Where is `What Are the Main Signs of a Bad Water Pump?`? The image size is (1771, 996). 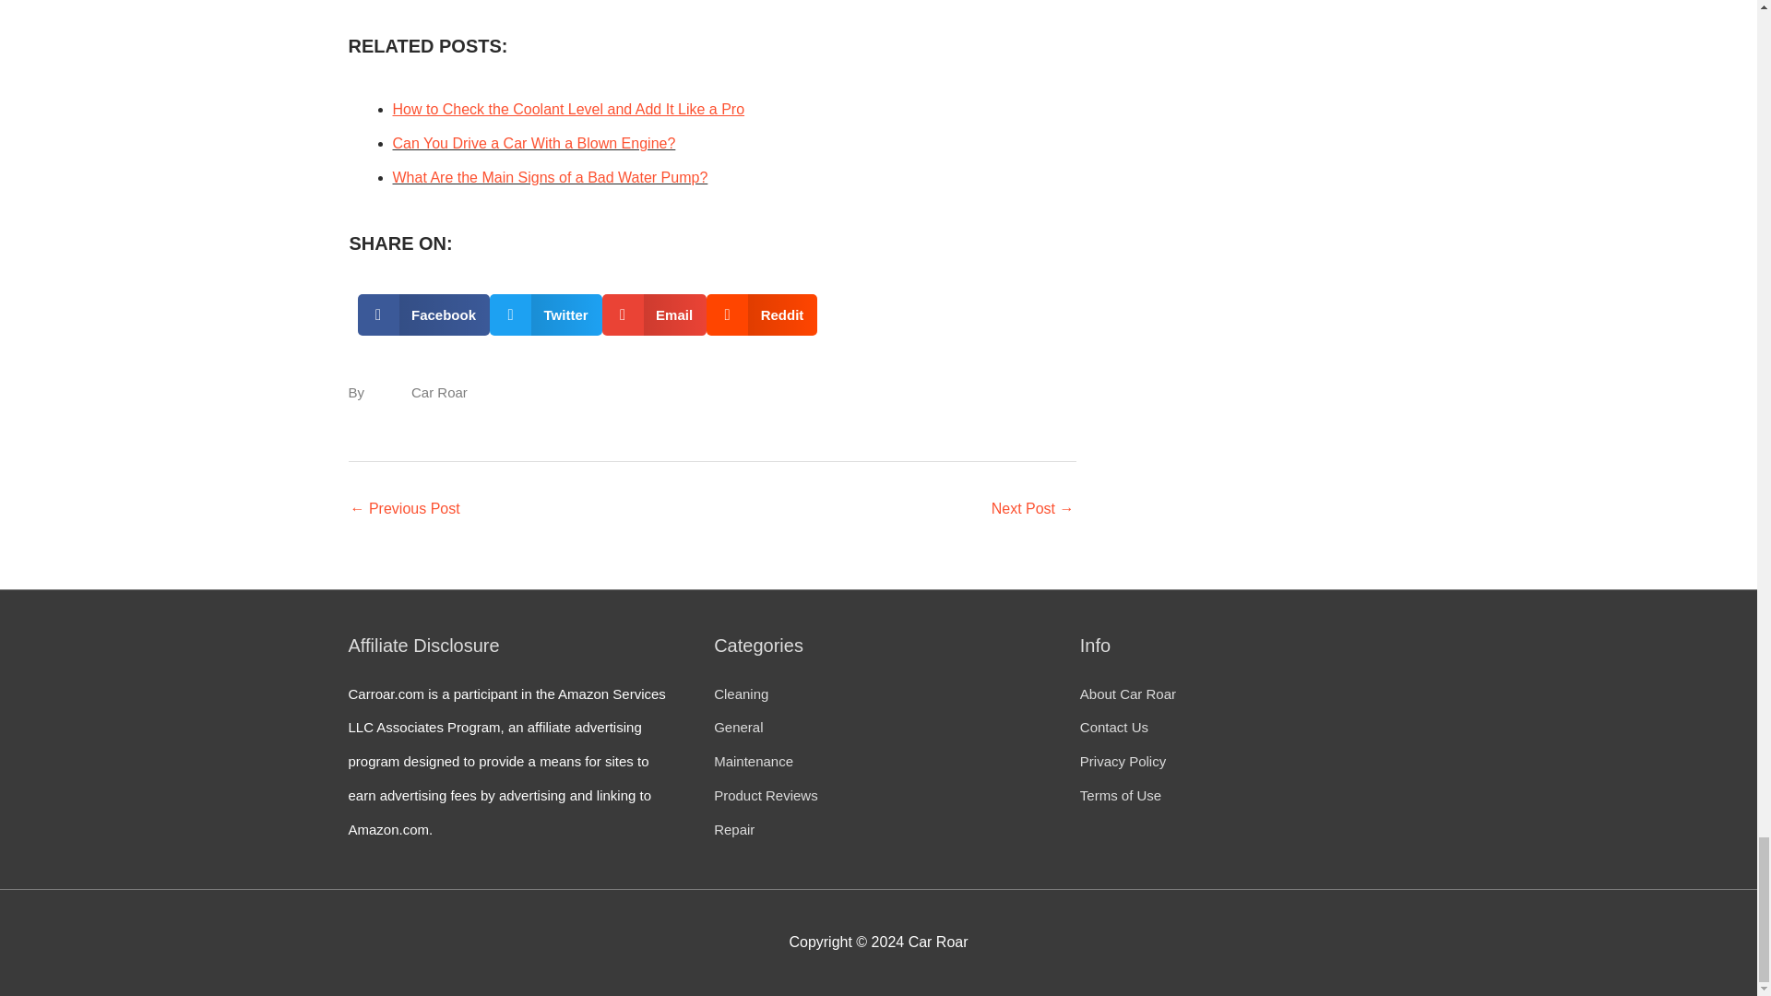
What Are the Main Signs of a Bad Water Pump? is located at coordinates (551, 177).